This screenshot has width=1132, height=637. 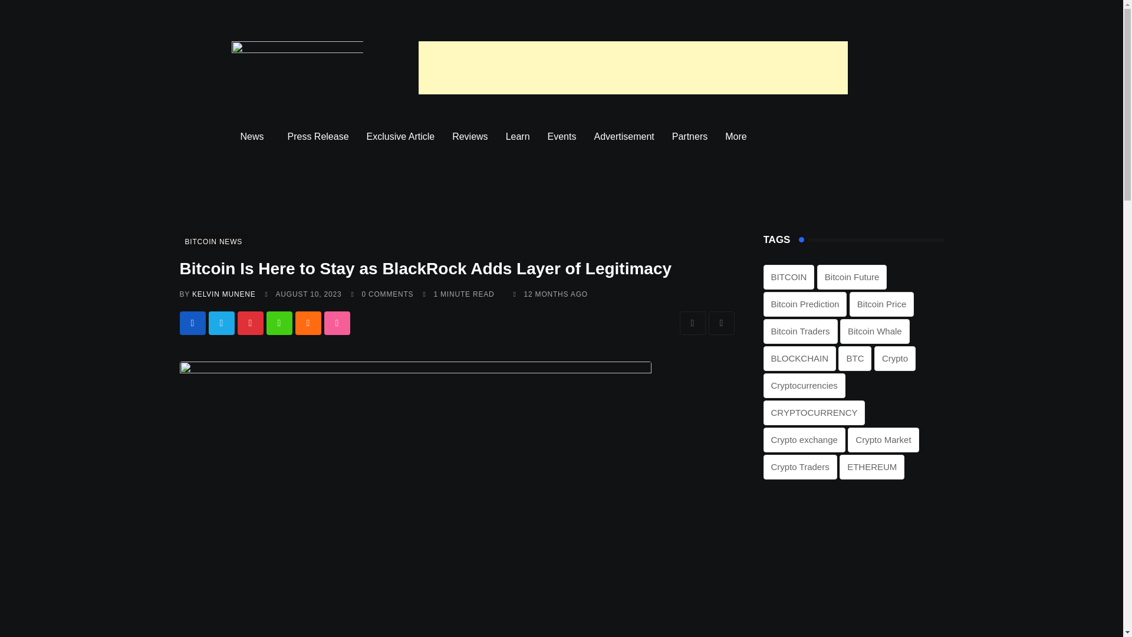 What do you see at coordinates (561, 137) in the screenshot?
I see `Events` at bounding box center [561, 137].